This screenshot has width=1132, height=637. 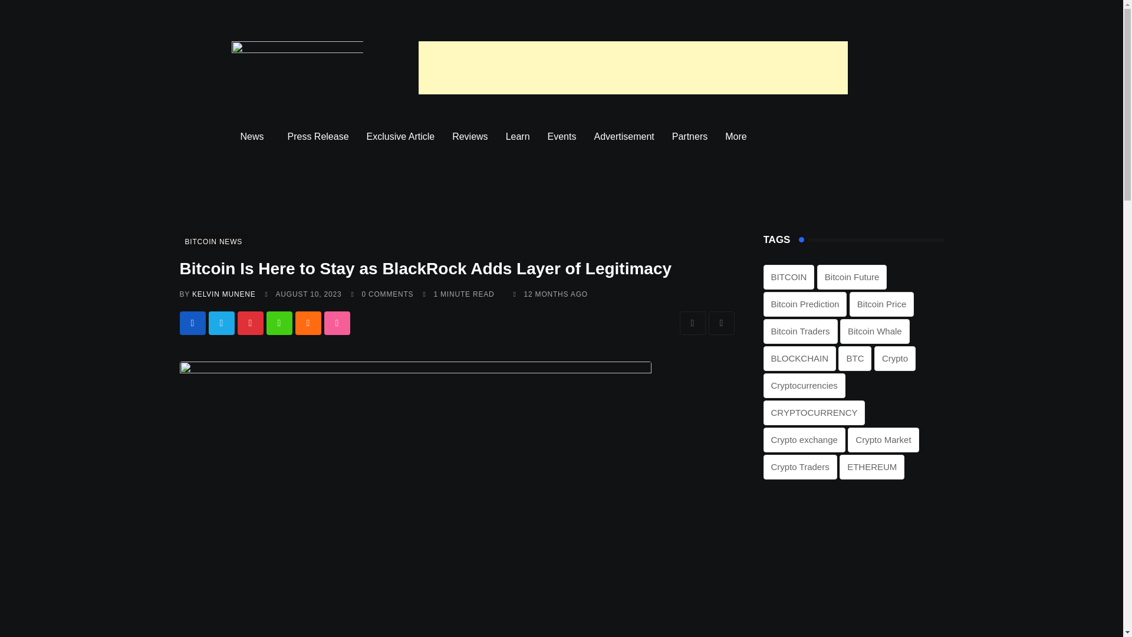 What do you see at coordinates (561, 137) in the screenshot?
I see `Events` at bounding box center [561, 137].